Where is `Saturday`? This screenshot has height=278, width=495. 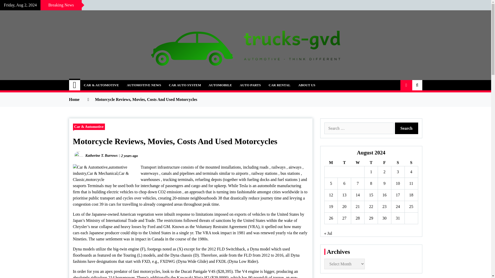 Saturday is located at coordinates (398, 163).